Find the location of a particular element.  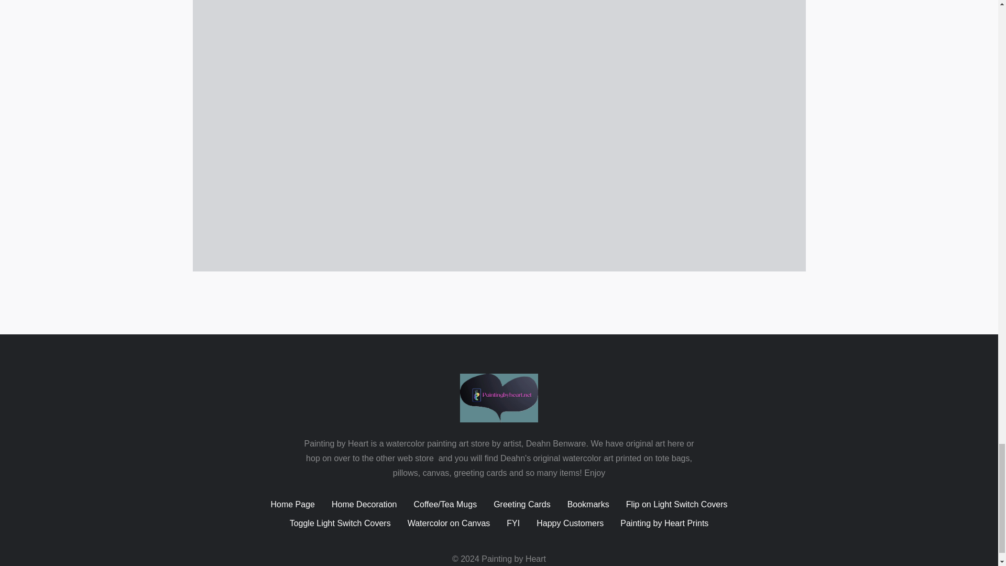

Toggle Light Switch Covers is located at coordinates (340, 523).